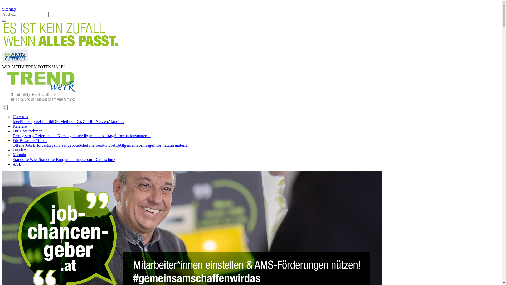 This screenshot has height=285, width=506. What do you see at coordinates (67, 145) in the screenshot?
I see `Kursangebote` at bounding box center [67, 145].